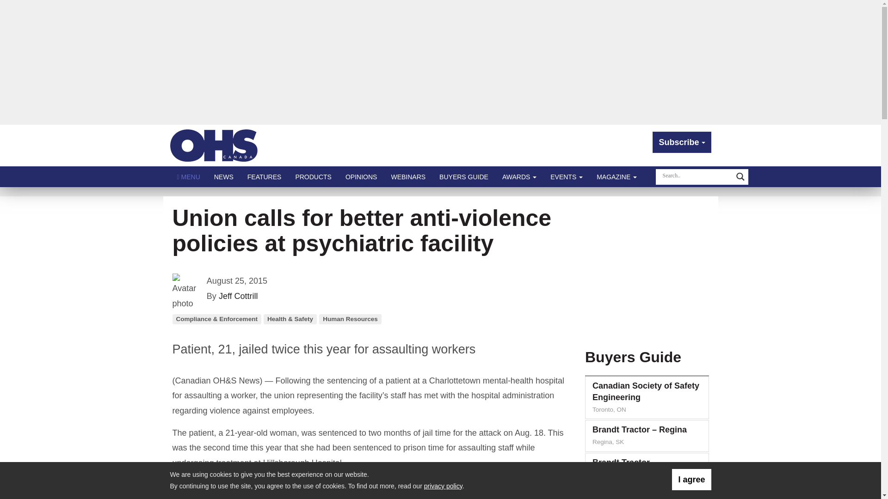  What do you see at coordinates (408, 176) in the screenshot?
I see `WEBINARS` at bounding box center [408, 176].